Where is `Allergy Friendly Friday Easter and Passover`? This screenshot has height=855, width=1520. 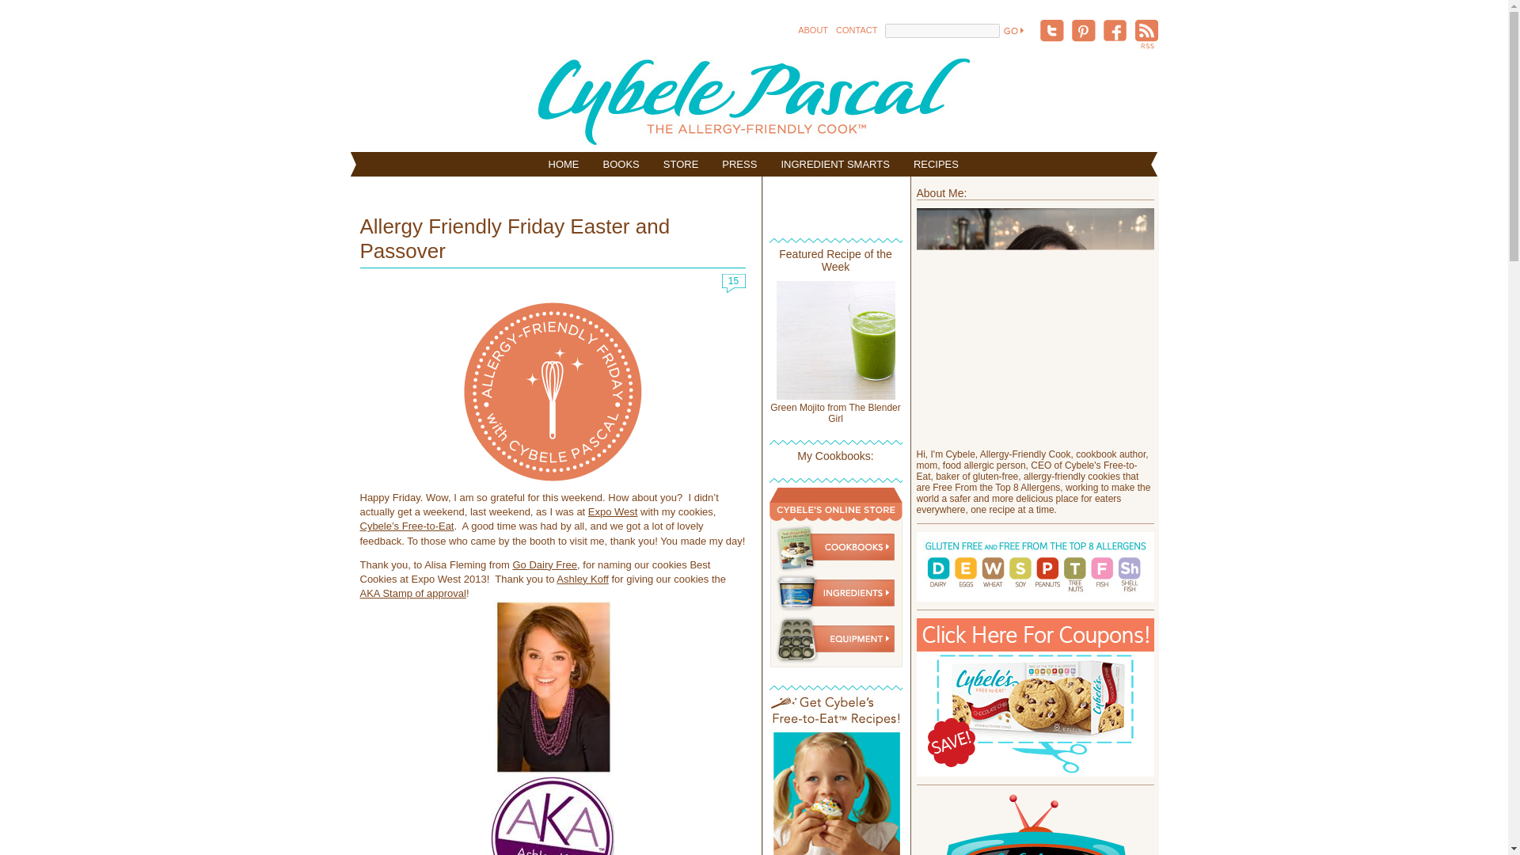 Allergy Friendly Friday Easter and Passover is located at coordinates (515, 241).